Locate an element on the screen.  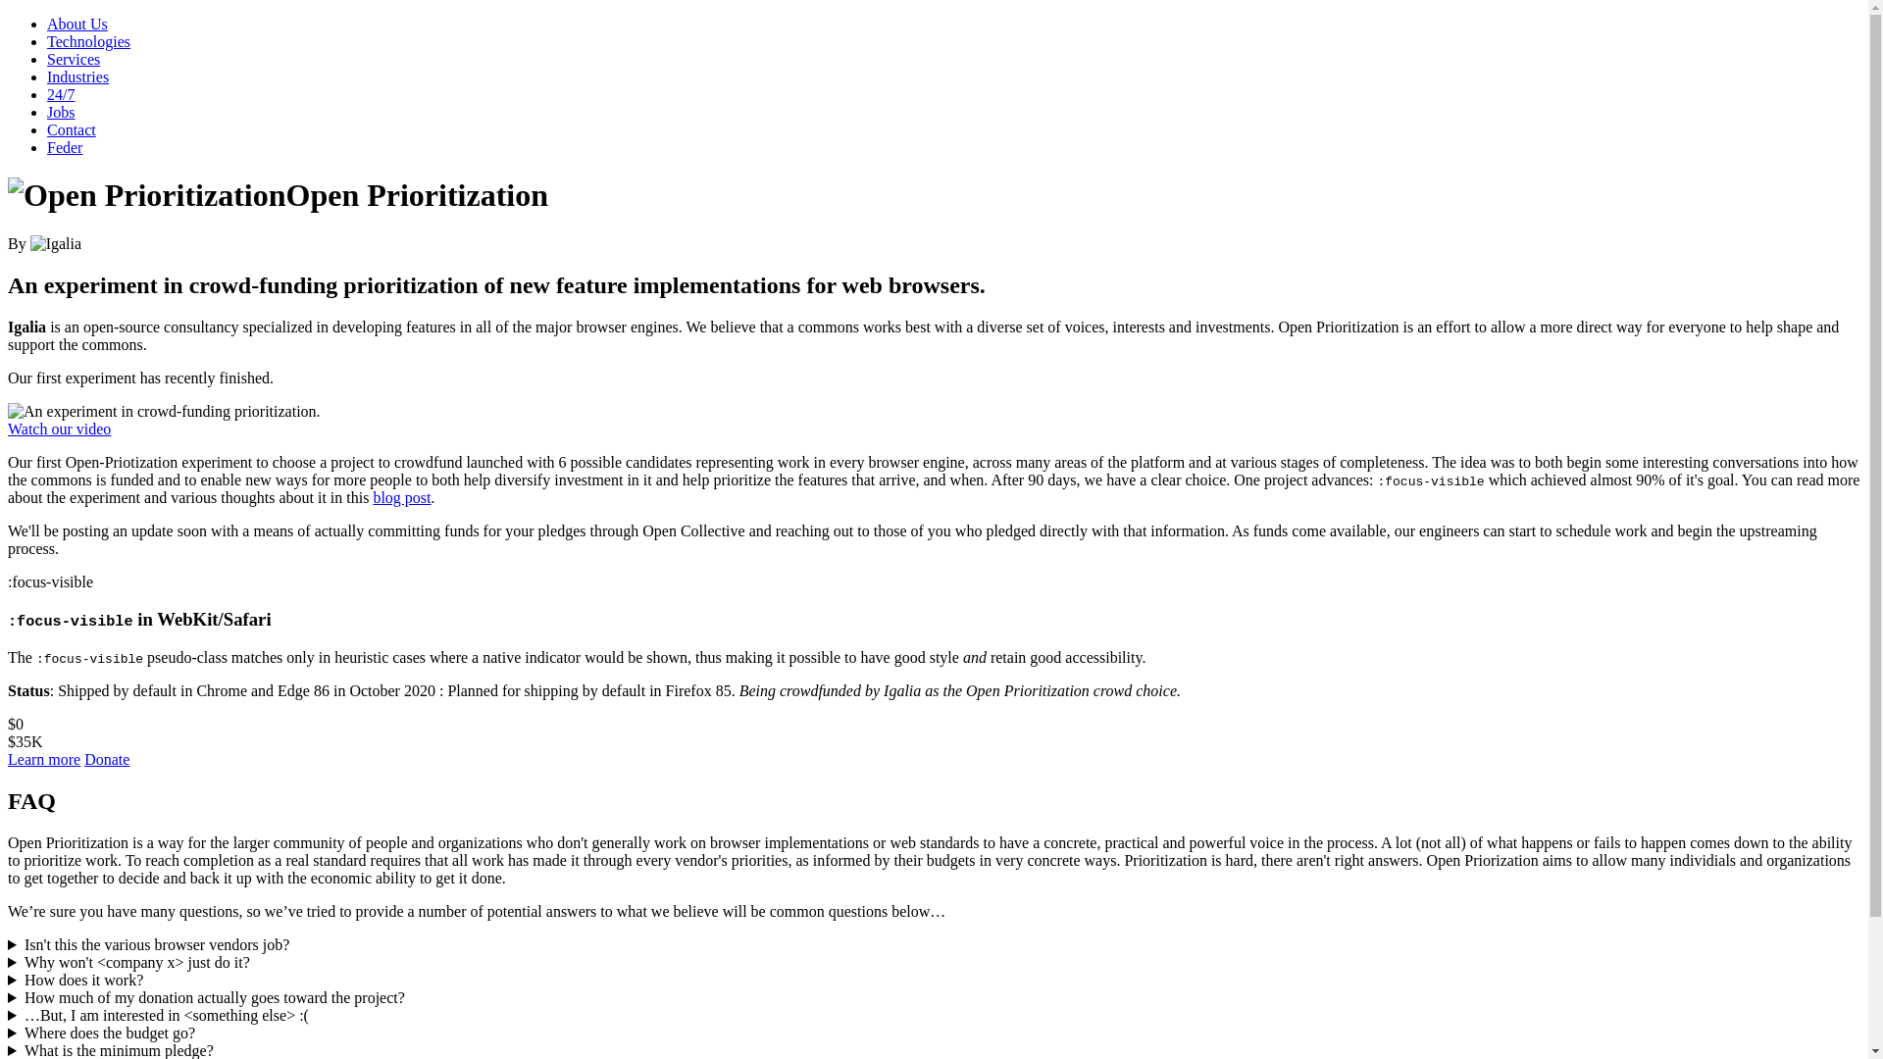
Contact is located at coordinates (71, 129).